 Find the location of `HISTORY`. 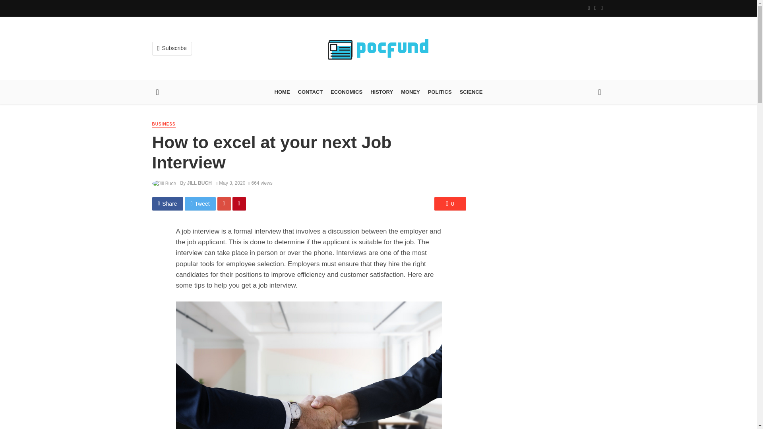

HISTORY is located at coordinates (381, 92).